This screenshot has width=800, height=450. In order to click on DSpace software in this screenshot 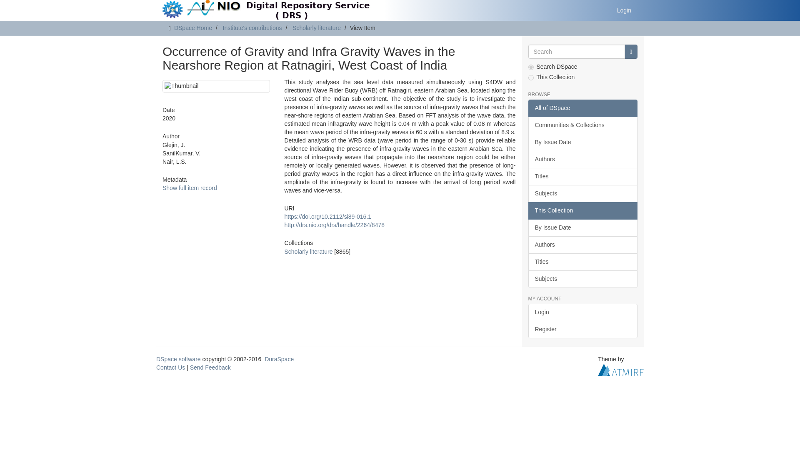, I will do `click(178, 359)`.